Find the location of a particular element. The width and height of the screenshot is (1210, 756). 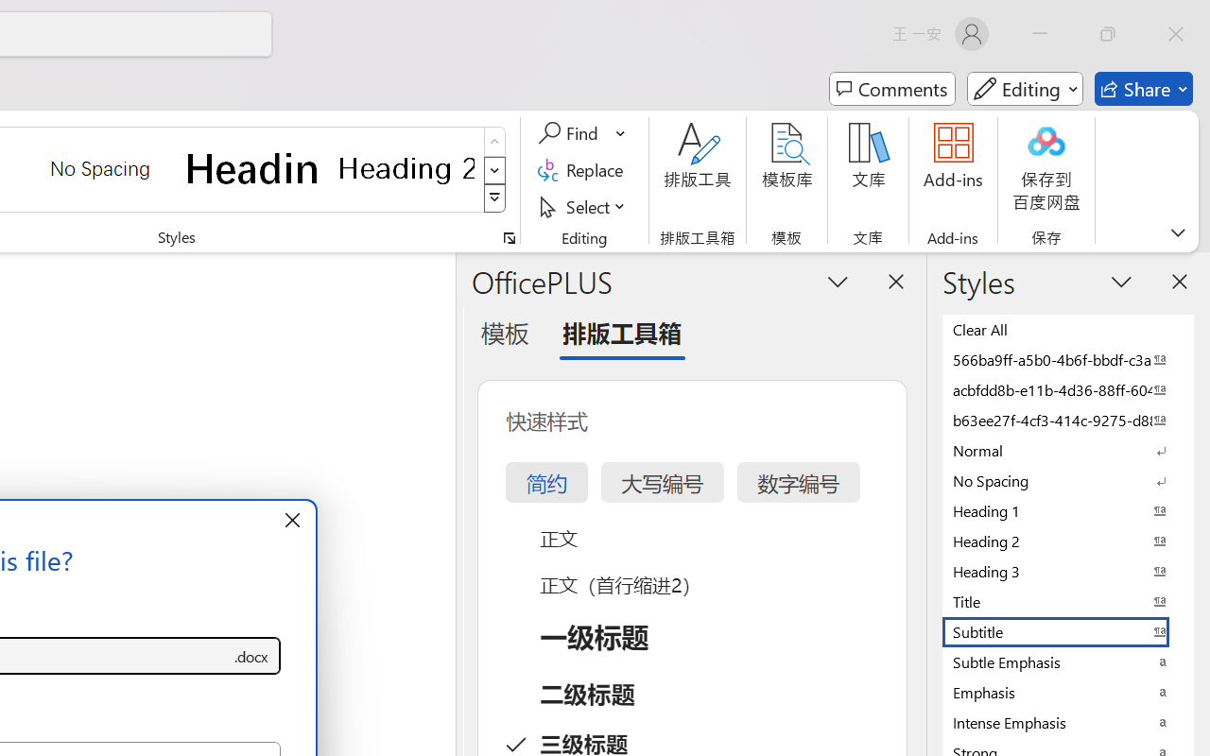

b63ee27f-4cf3-414c-9275-d88e3f90795e is located at coordinates (1068, 420).